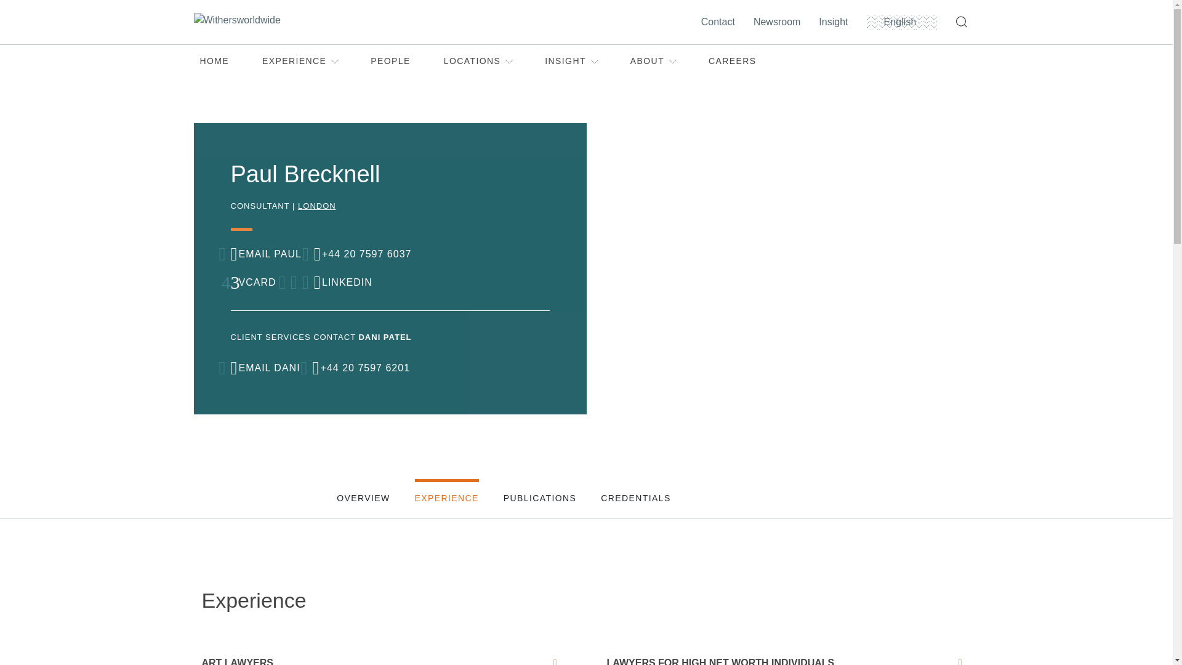  Describe the element at coordinates (963, 22) in the screenshot. I see `Search` at that location.